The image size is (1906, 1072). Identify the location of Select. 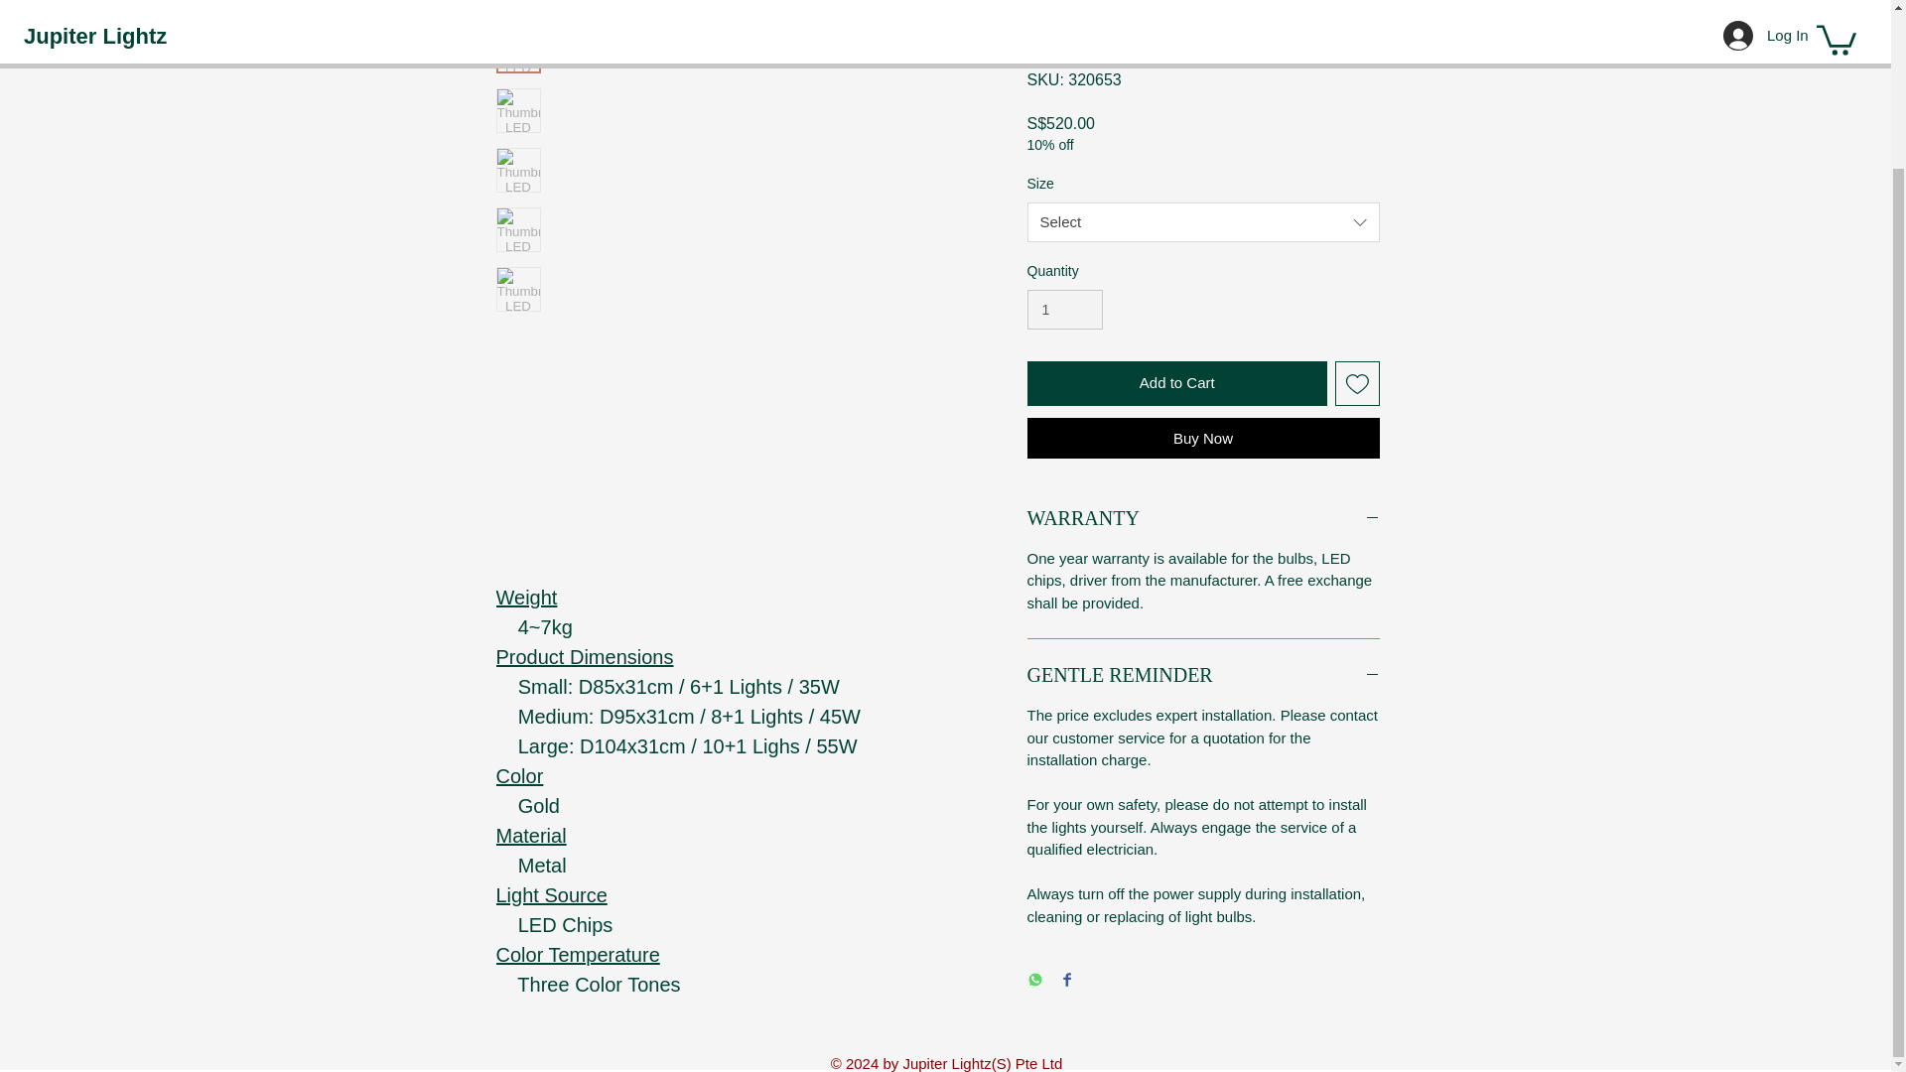
(1202, 222).